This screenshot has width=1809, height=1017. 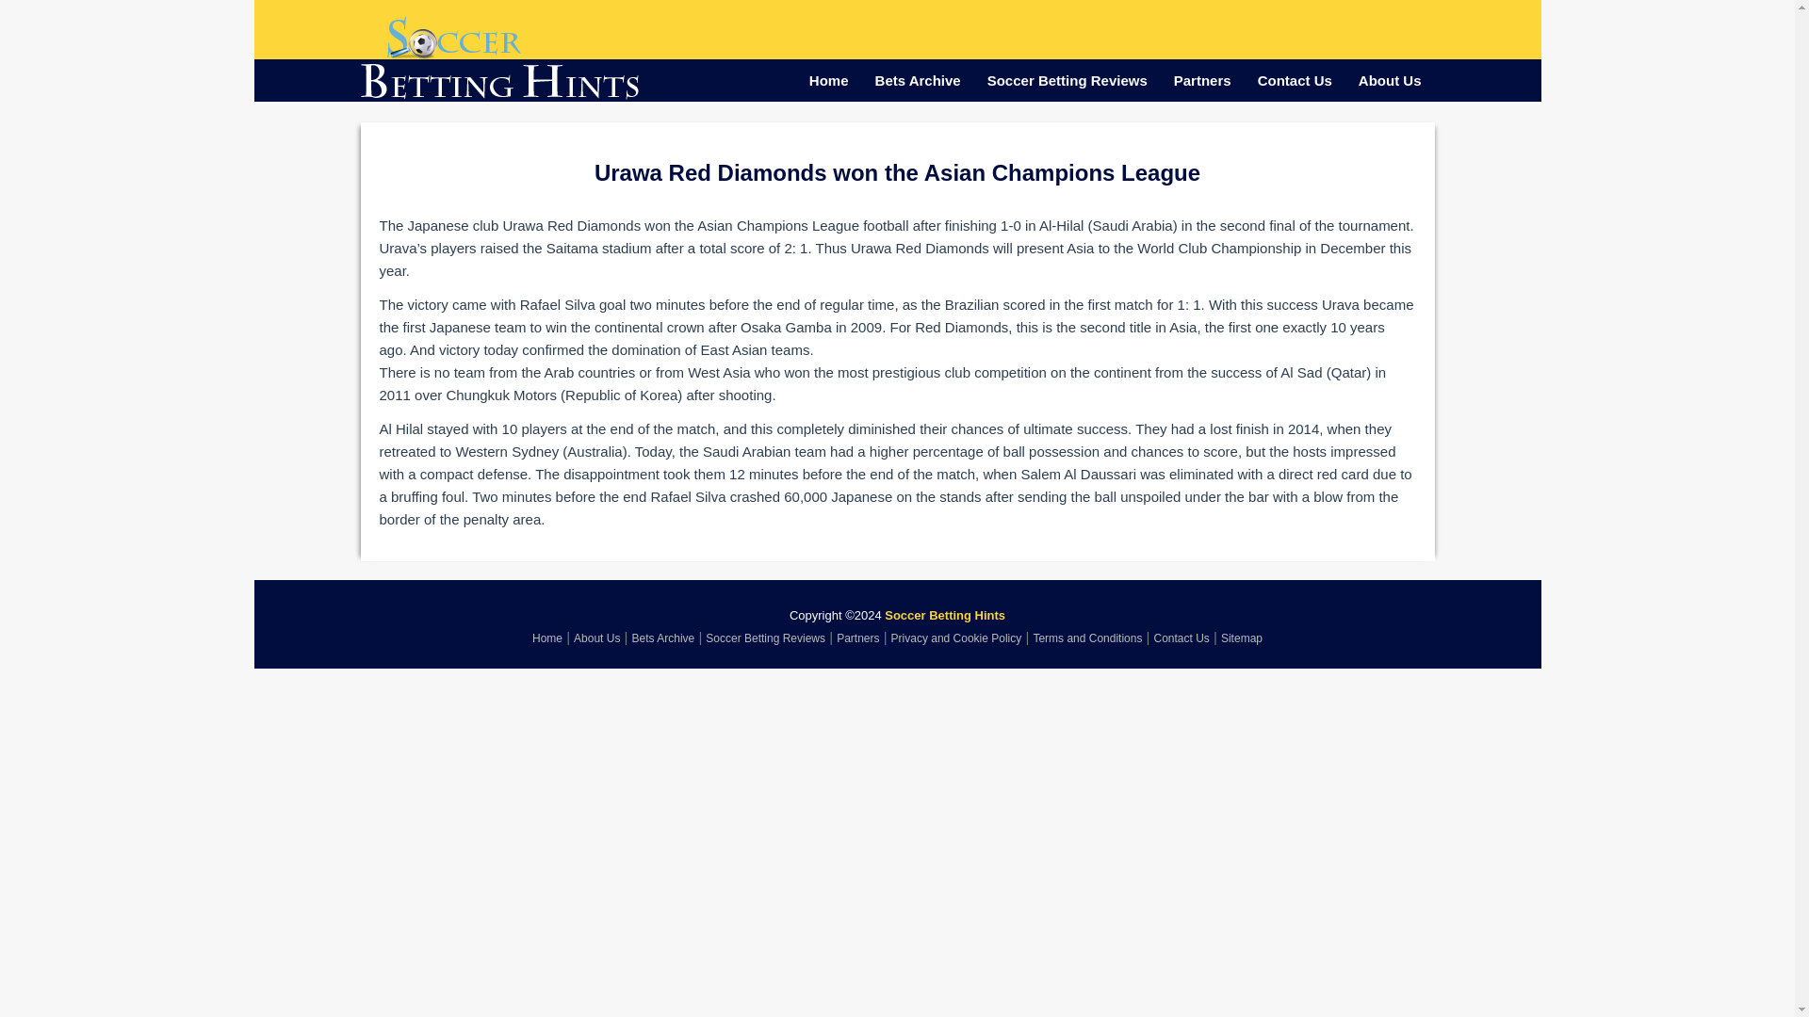 What do you see at coordinates (1182, 638) in the screenshot?
I see `Contact Us` at bounding box center [1182, 638].